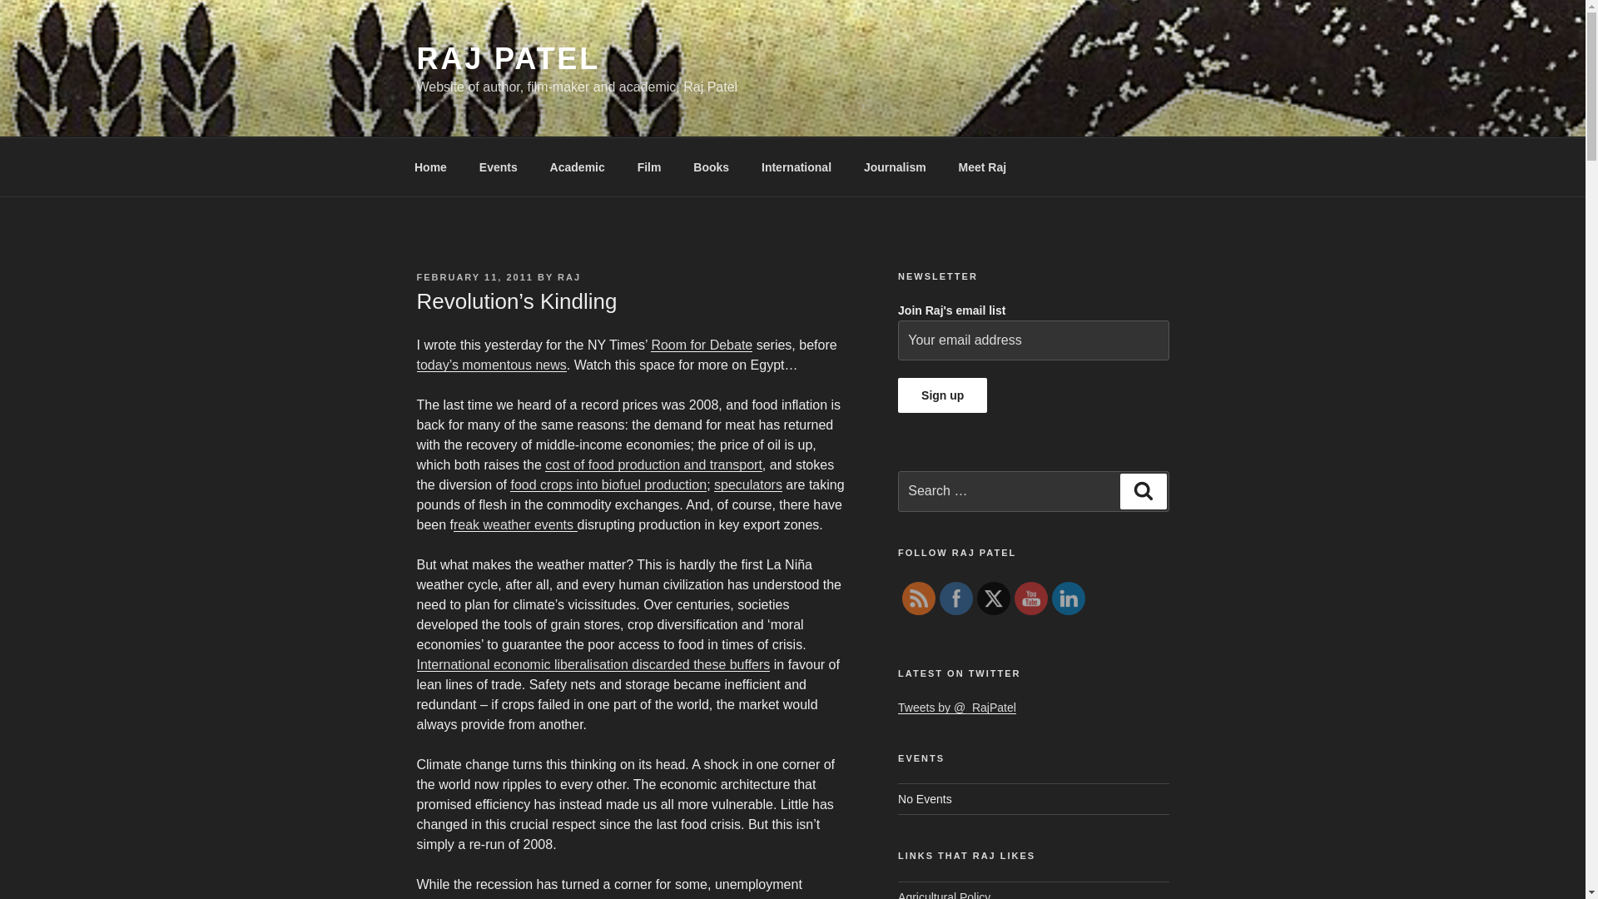 Image resolution: width=1598 pixels, height=899 pixels. I want to click on speculators, so click(748, 484).